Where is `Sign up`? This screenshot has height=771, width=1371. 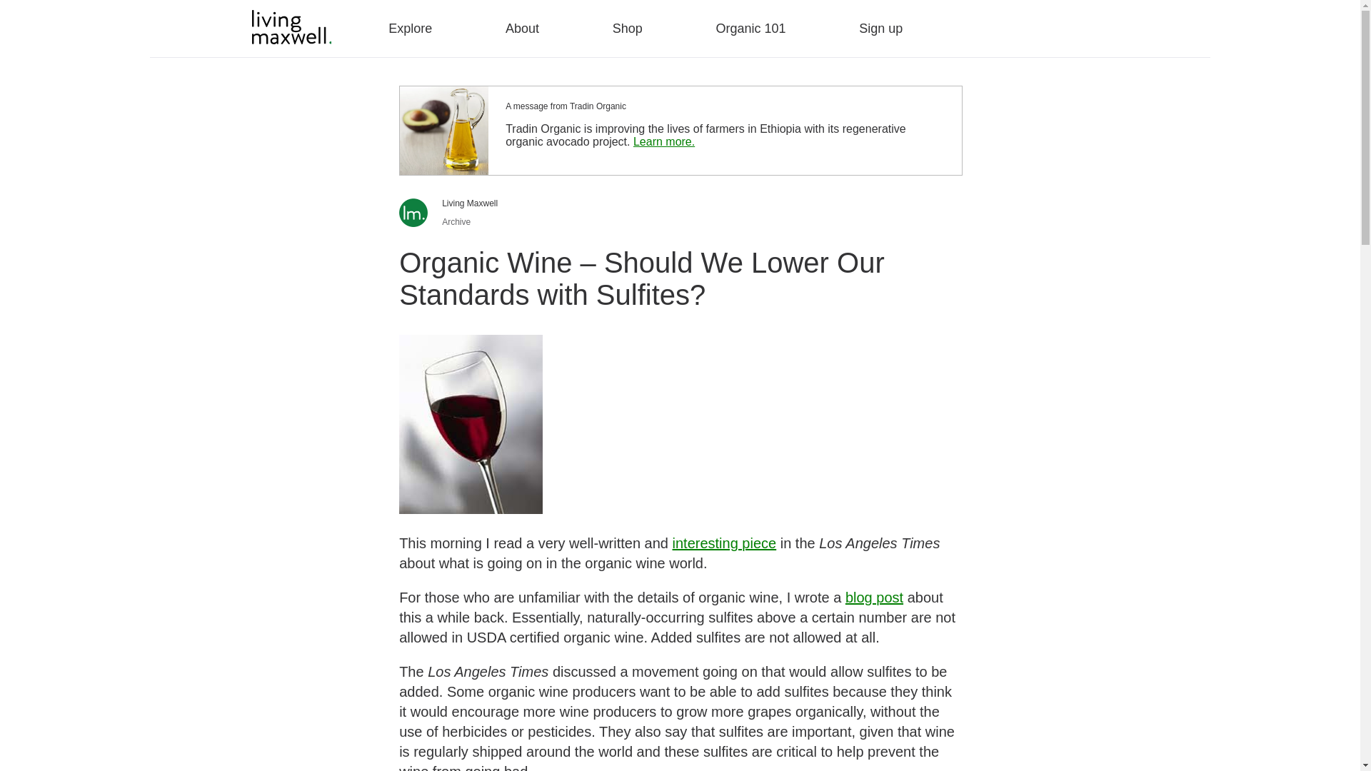
Sign up is located at coordinates (880, 29).